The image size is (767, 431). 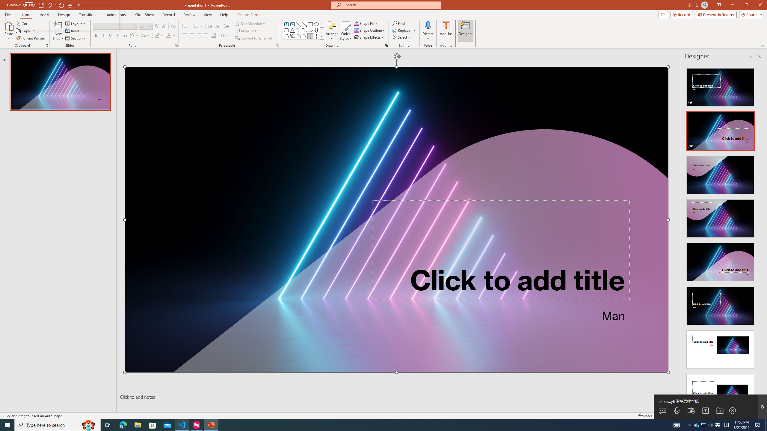 I want to click on Shape Fill, so click(x=366, y=23).